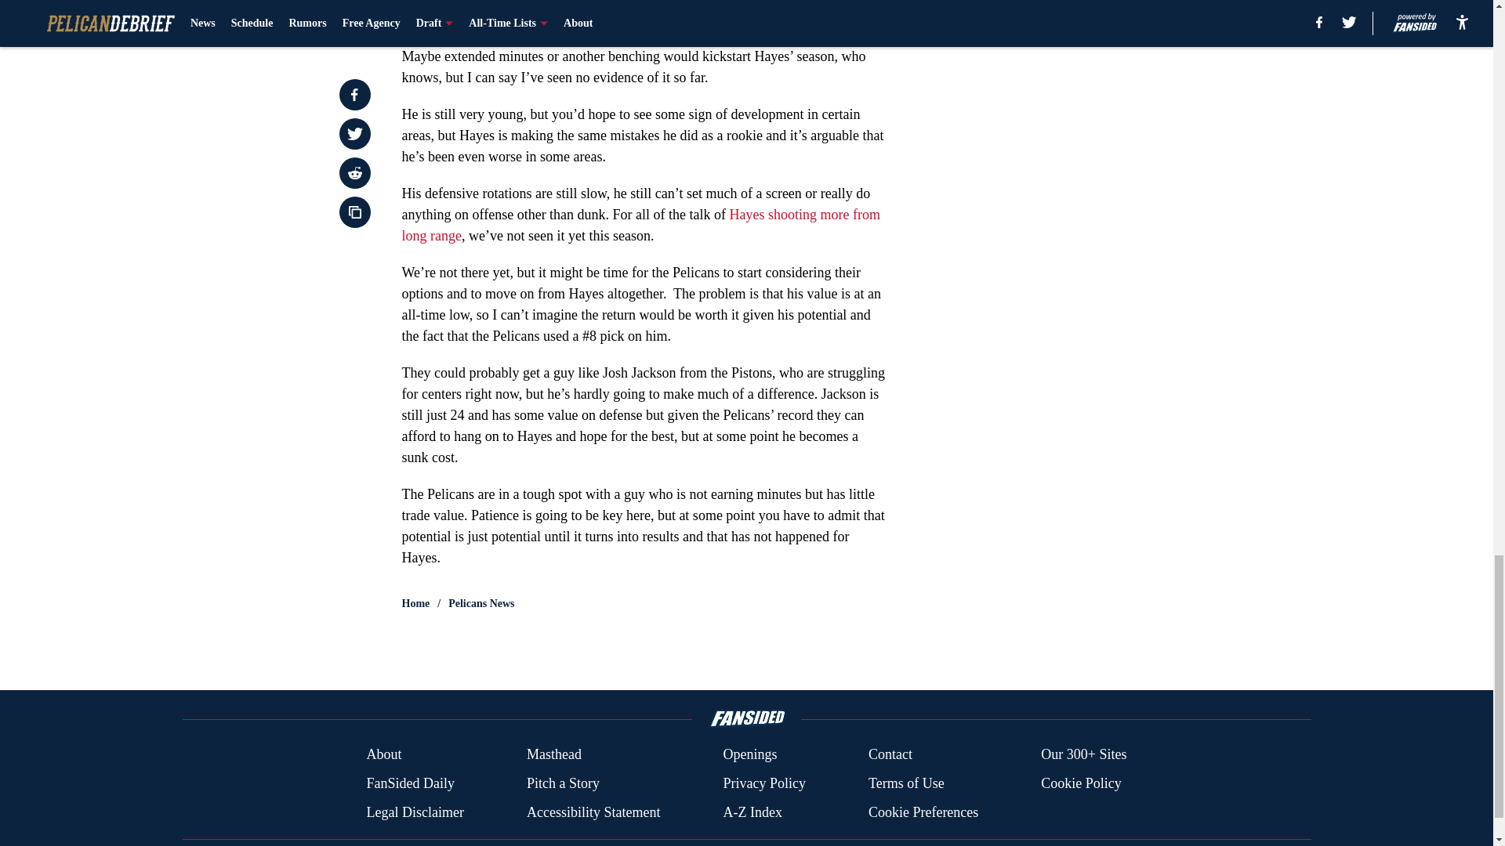 This screenshot has height=846, width=1505. Describe the element at coordinates (553, 755) in the screenshot. I see `Masthead` at that location.